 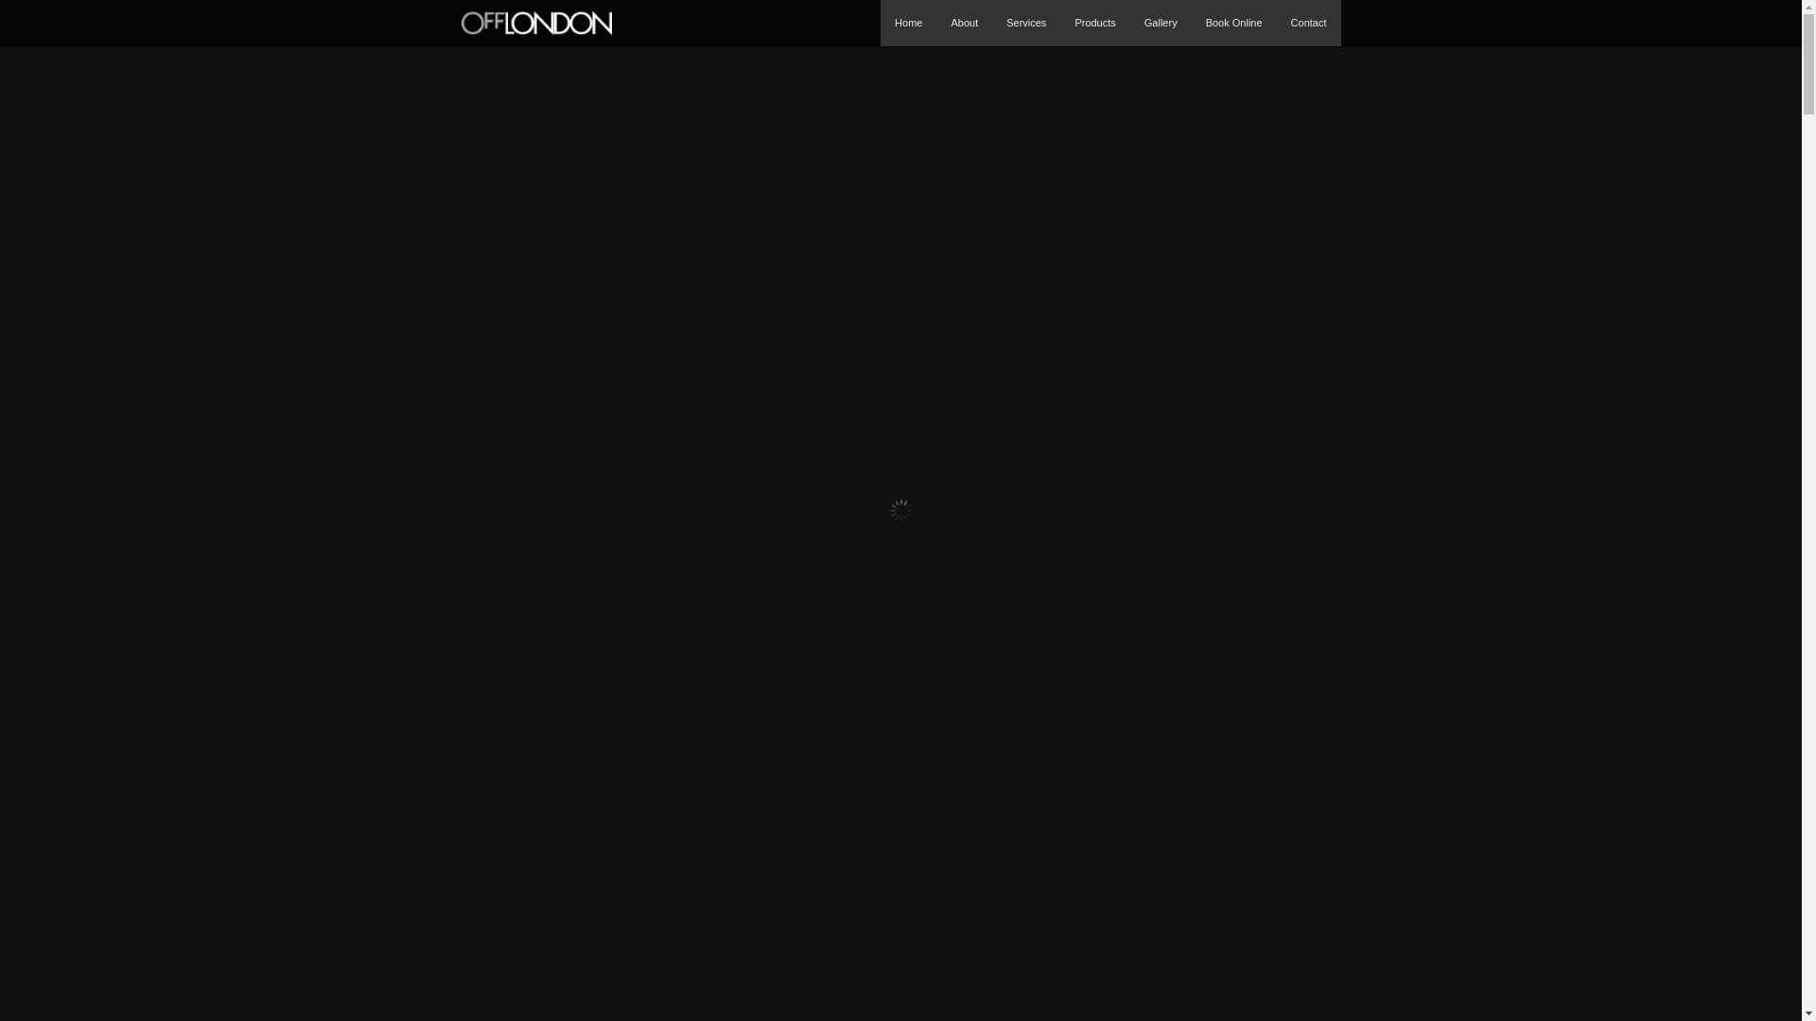 What do you see at coordinates (1095, 23) in the screenshot?
I see `Products` at bounding box center [1095, 23].